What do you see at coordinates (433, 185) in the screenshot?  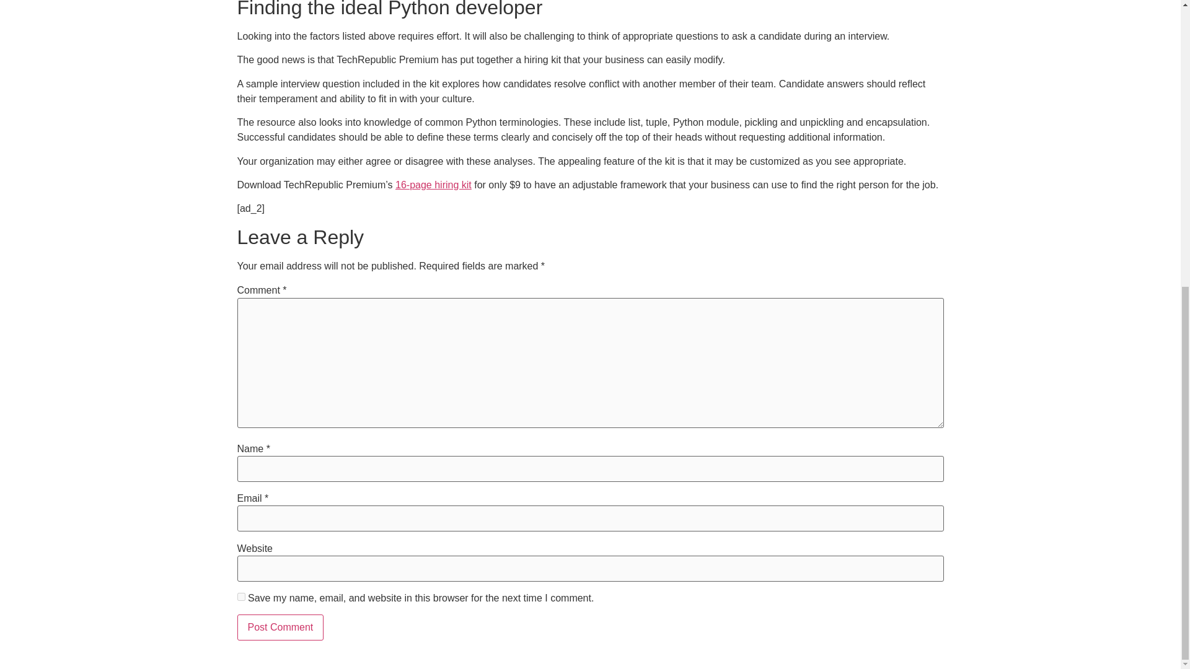 I see `16-page hiring kit` at bounding box center [433, 185].